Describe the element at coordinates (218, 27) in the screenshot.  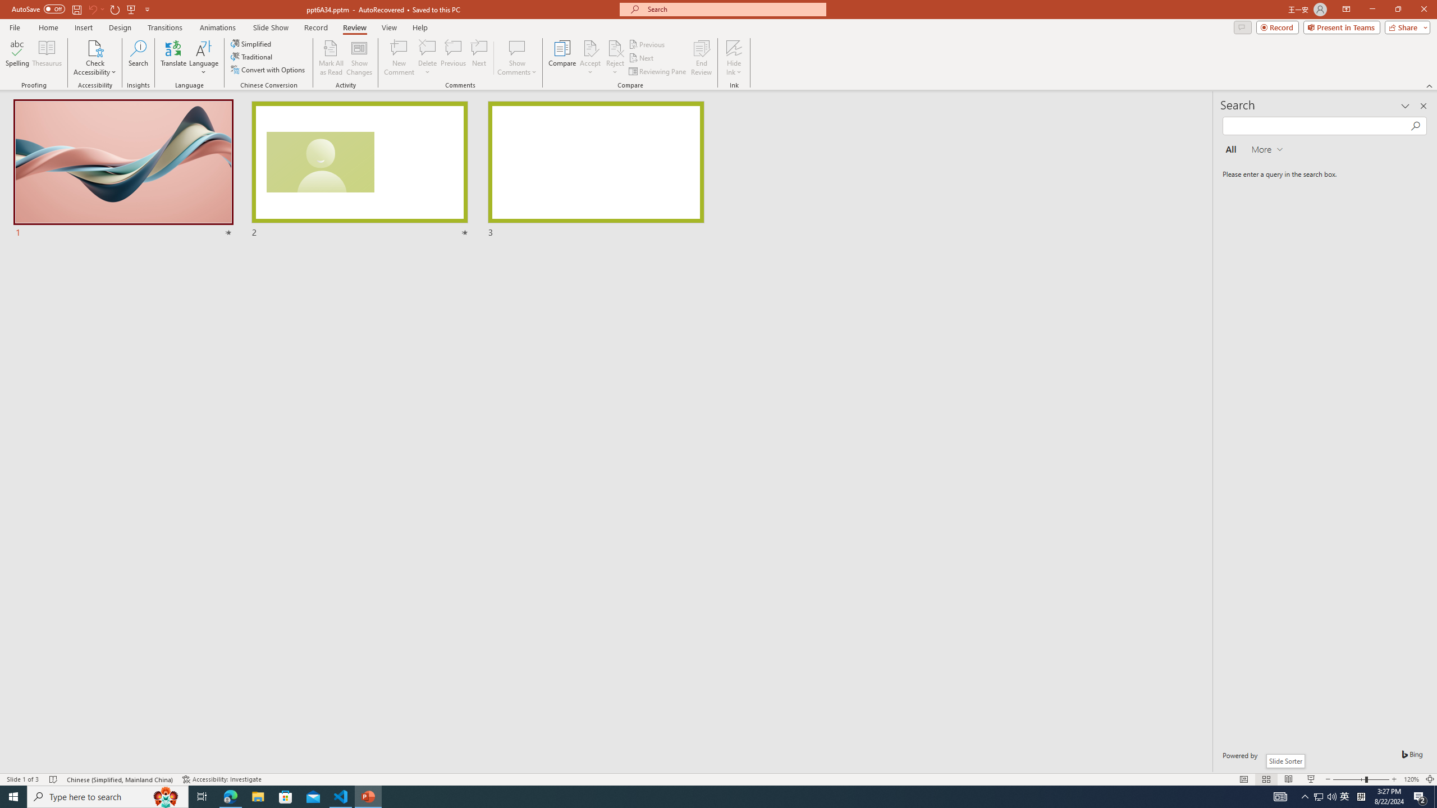
I see `Animations` at that location.